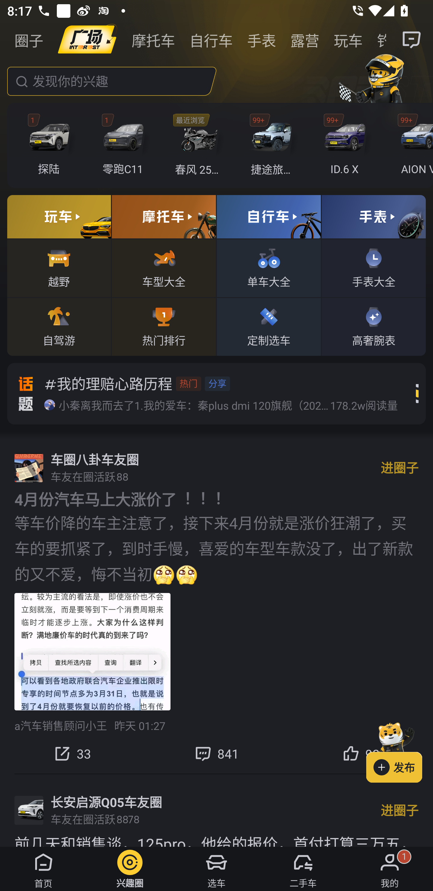  What do you see at coordinates (164, 268) in the screenshot?
I see `车型大全` at bounding box center [164, 268].